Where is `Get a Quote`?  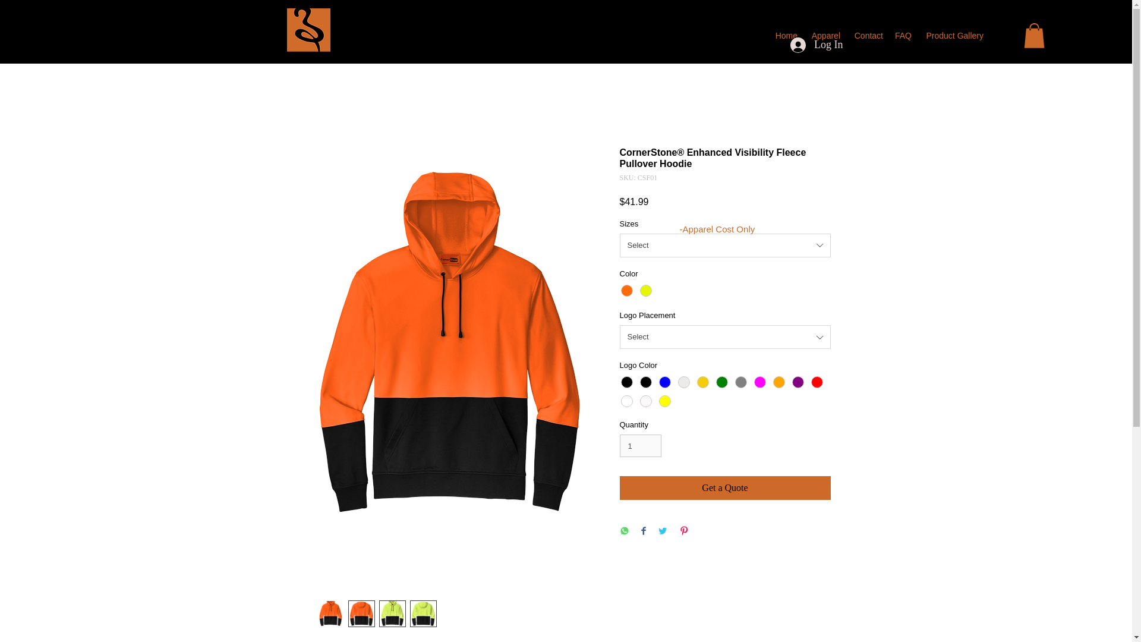
Get a Quote is located at coordinates (725, 488).